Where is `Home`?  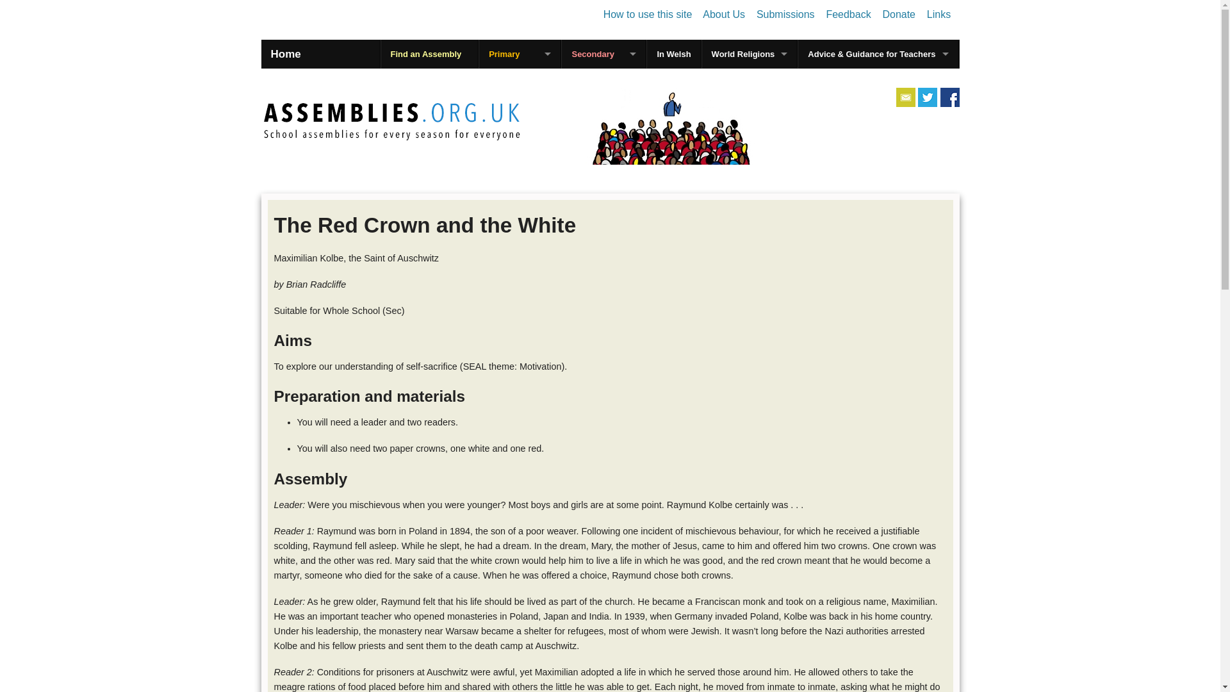
Home is located at coordinates (286, 54).